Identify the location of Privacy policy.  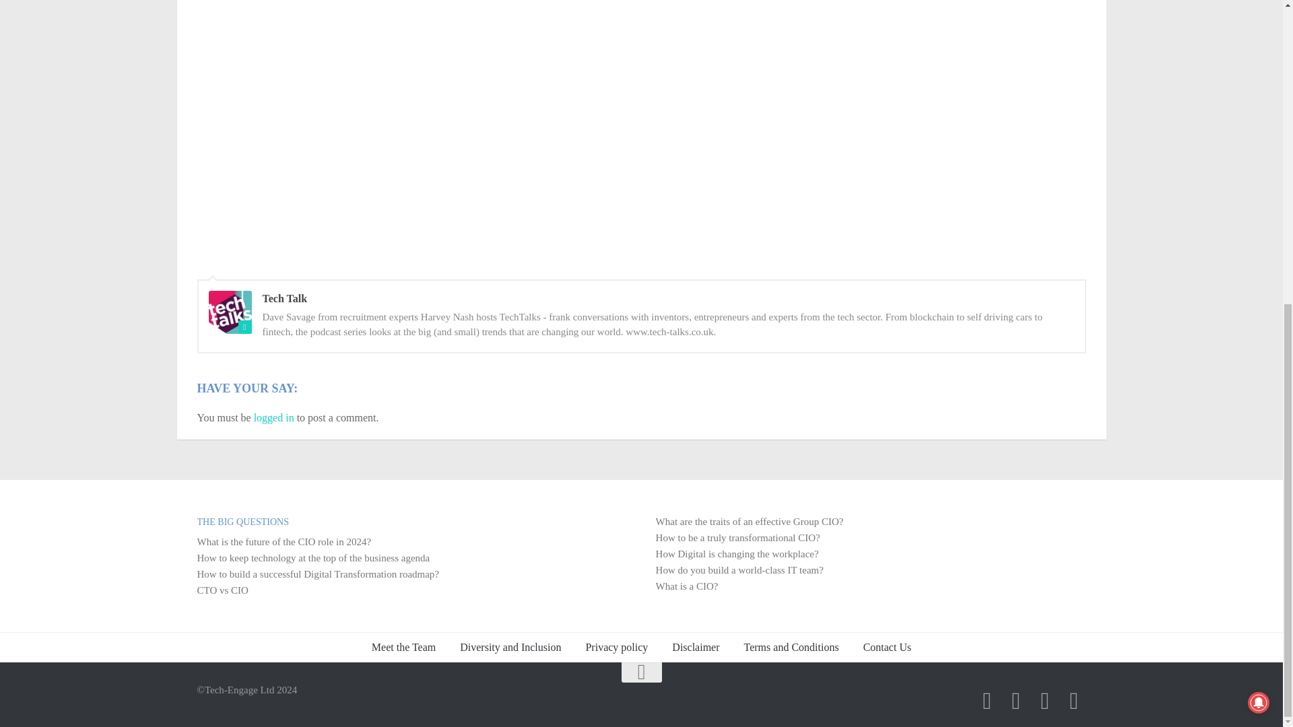
(616, 647).